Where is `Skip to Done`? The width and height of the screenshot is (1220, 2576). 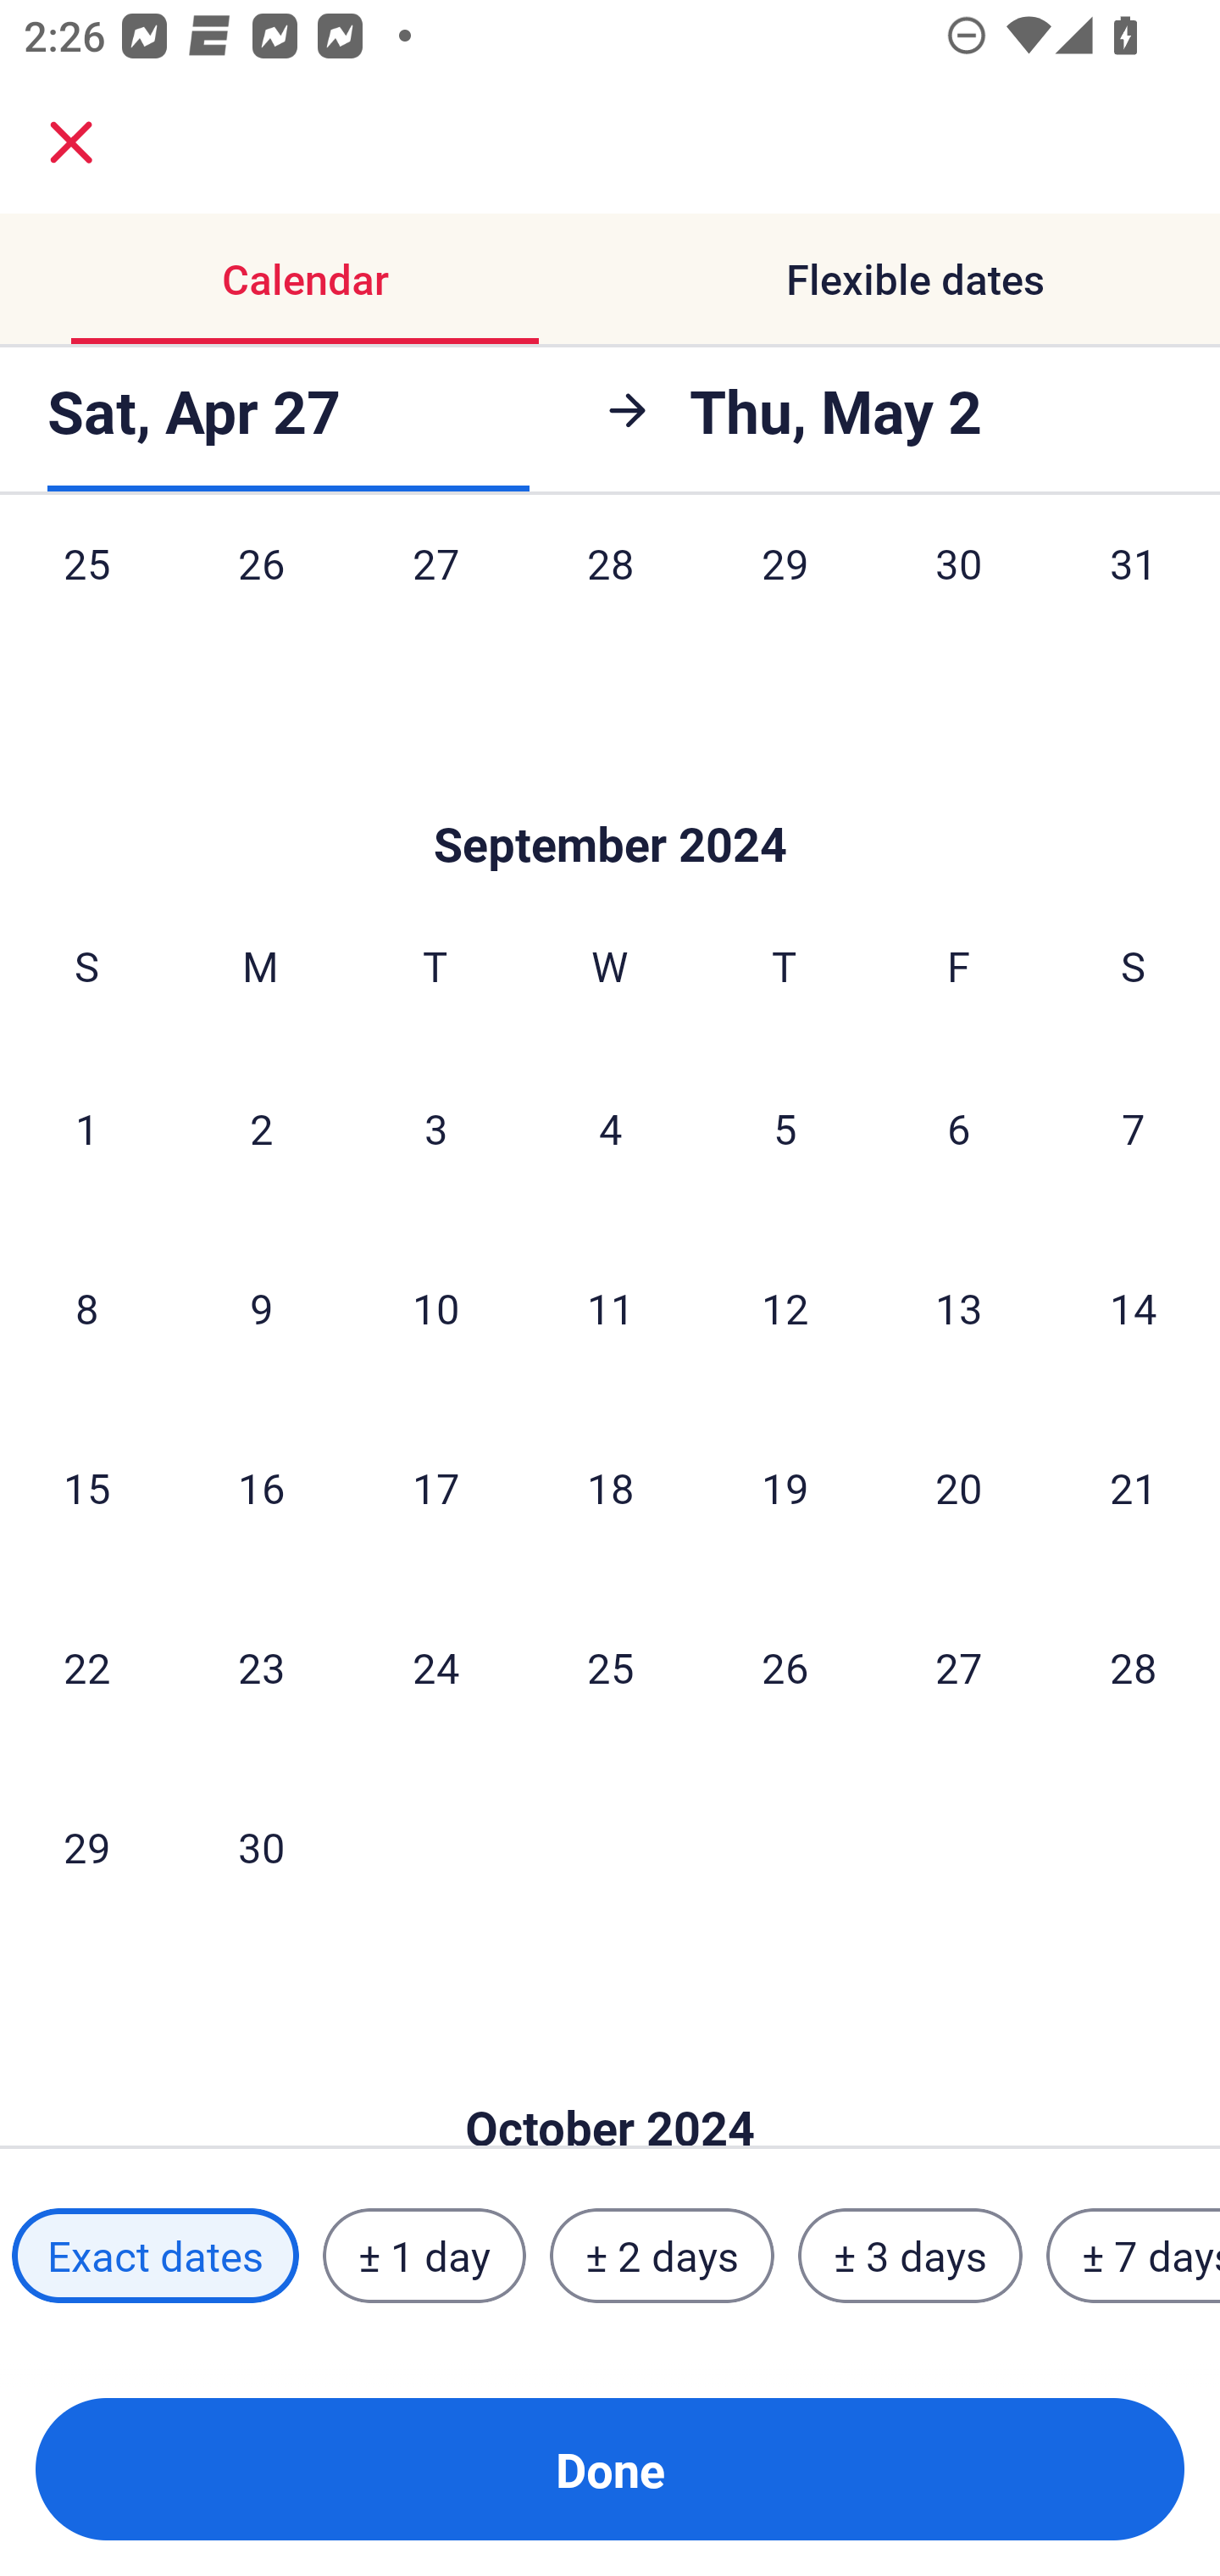
Skip to Done is located at coordinates (610, 2076).